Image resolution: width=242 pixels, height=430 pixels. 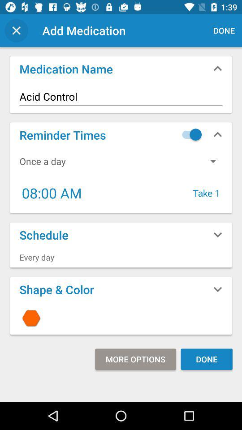 What do you see at coordinates (16, 30) in the screenshot?
I see `close the window` at bounding box center [16, 30].